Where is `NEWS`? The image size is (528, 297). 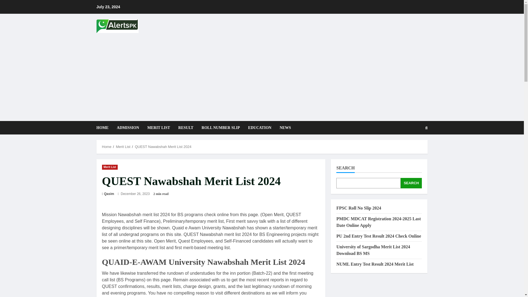 NEWS is located at coordinates (283, 128).